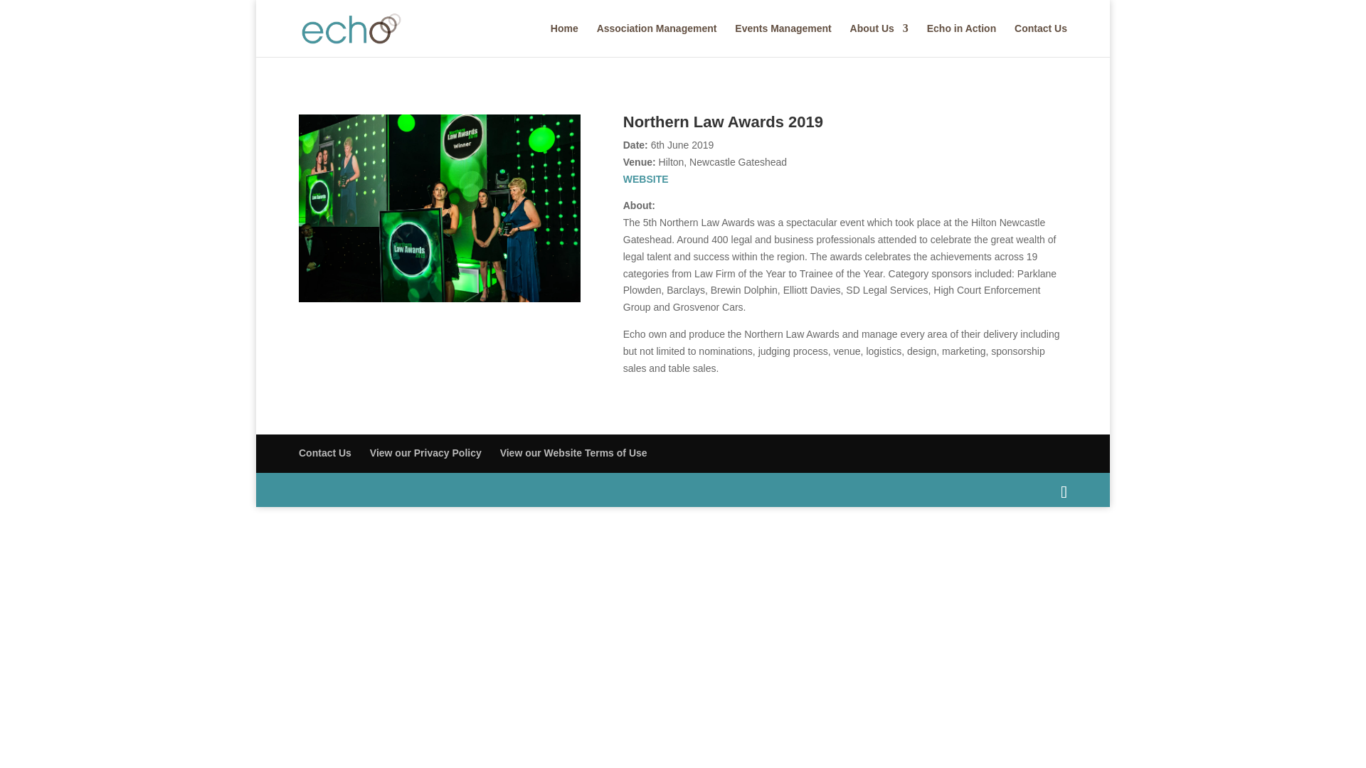 This screenshot has width=1366, height=768. Describe the element at coordinates (1040, 40) in the screenshot. I see `Contact Us` at that location.